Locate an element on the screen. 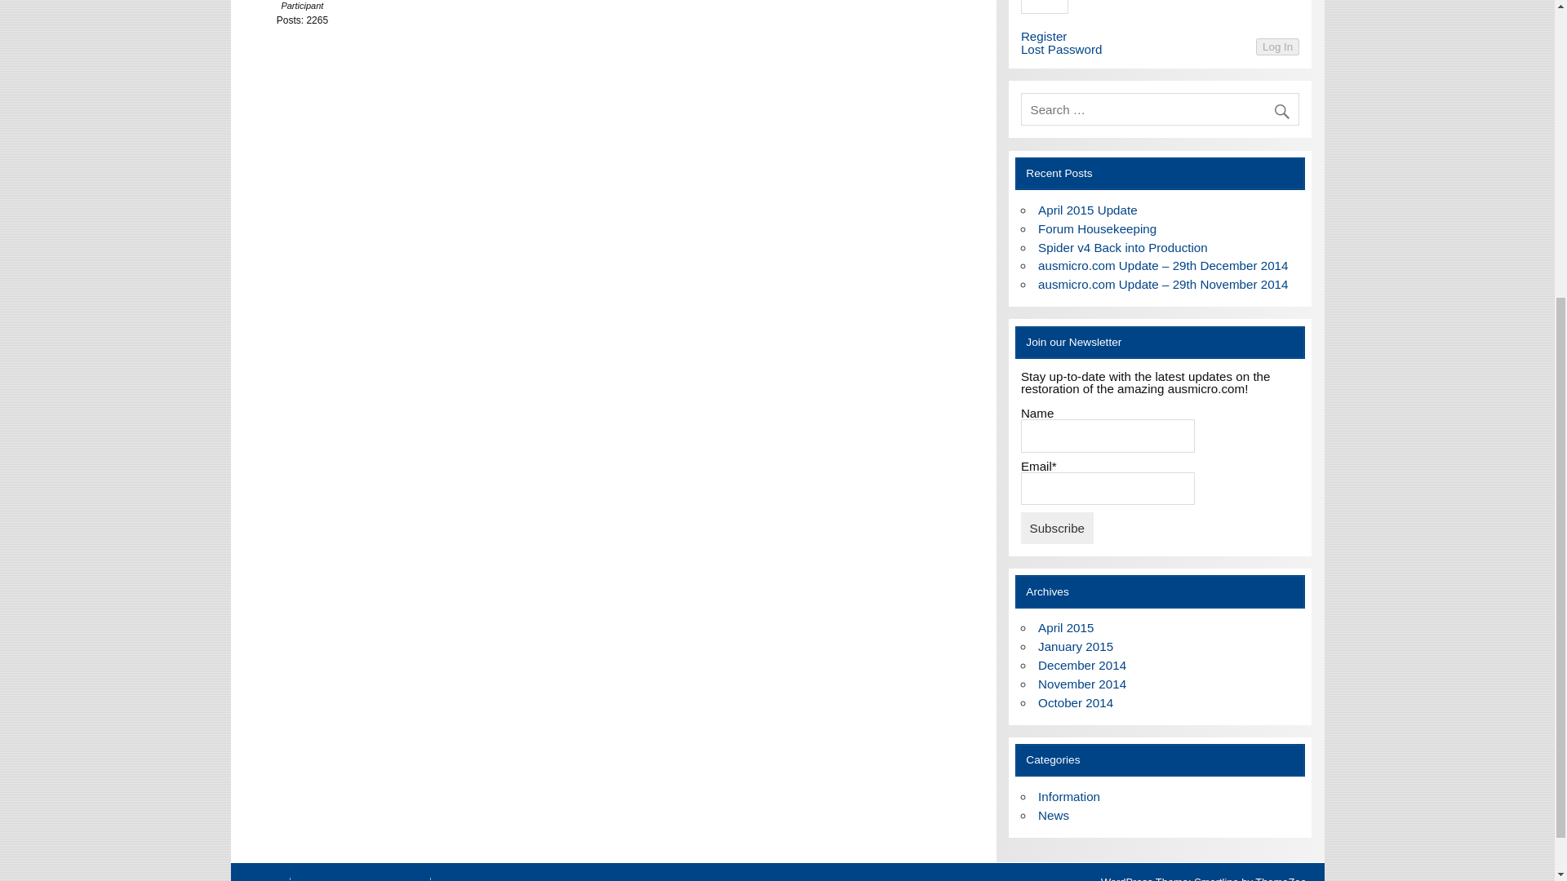 The image size is (1567, 881). November 2014 is located at coordinates (1082, 684).